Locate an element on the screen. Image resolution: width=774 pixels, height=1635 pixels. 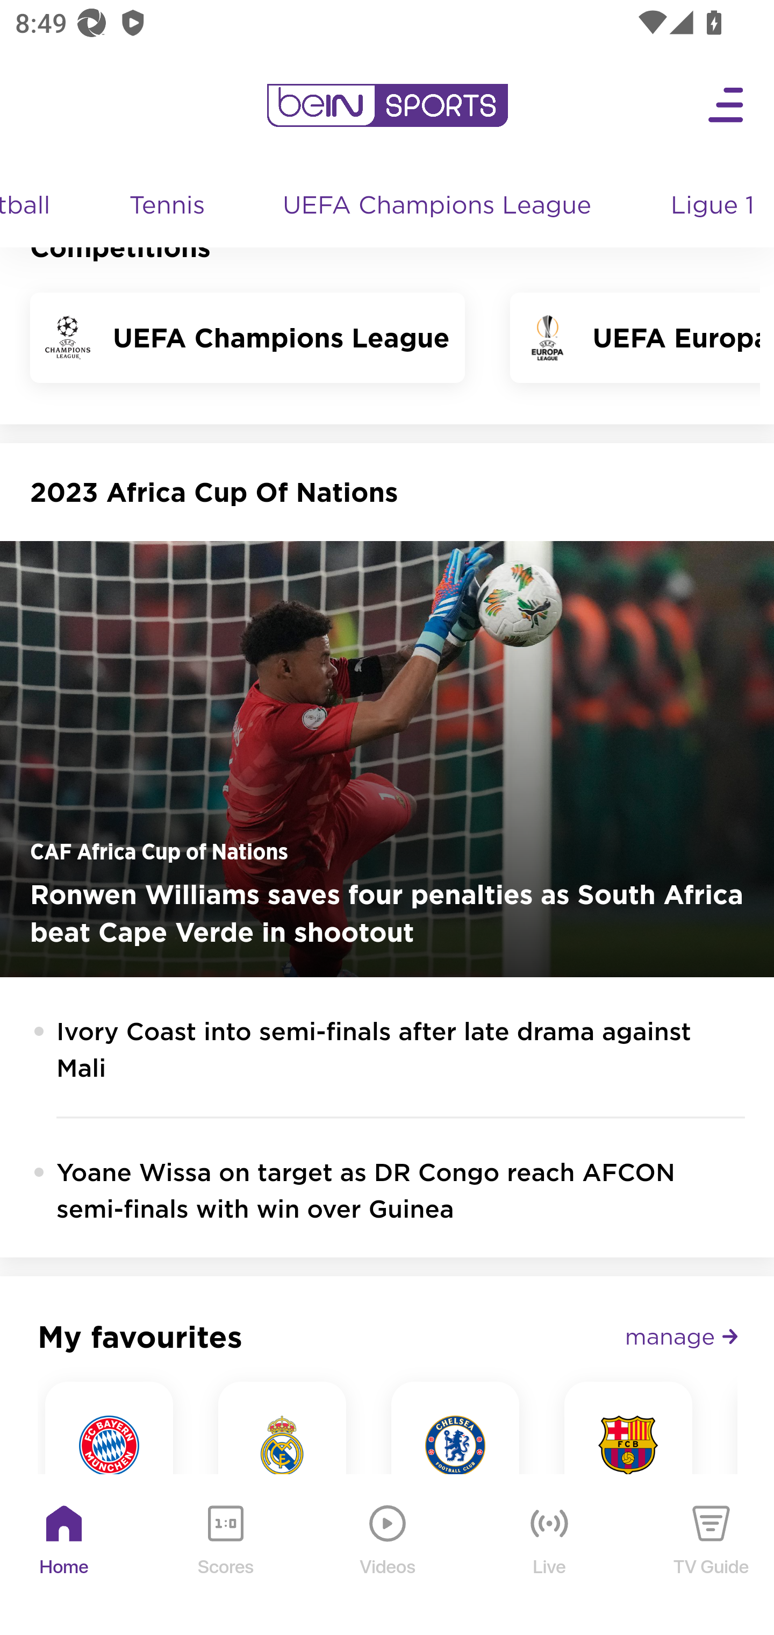
Videos Videos Icon Videos is located at coordinates (388, 1555).